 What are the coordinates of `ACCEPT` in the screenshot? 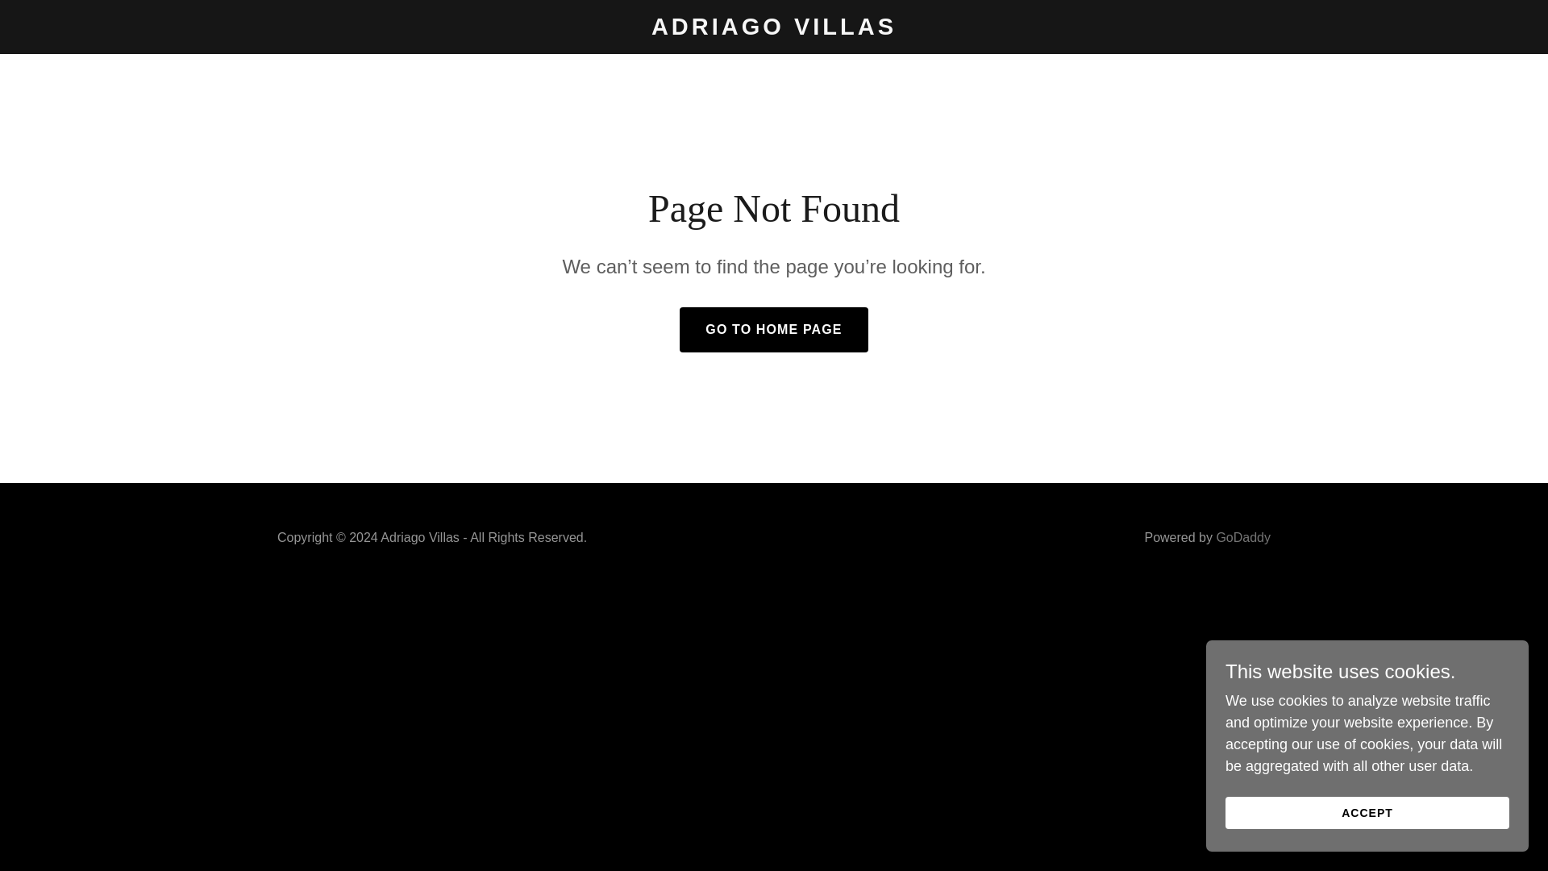 It's located at (1367, 813).